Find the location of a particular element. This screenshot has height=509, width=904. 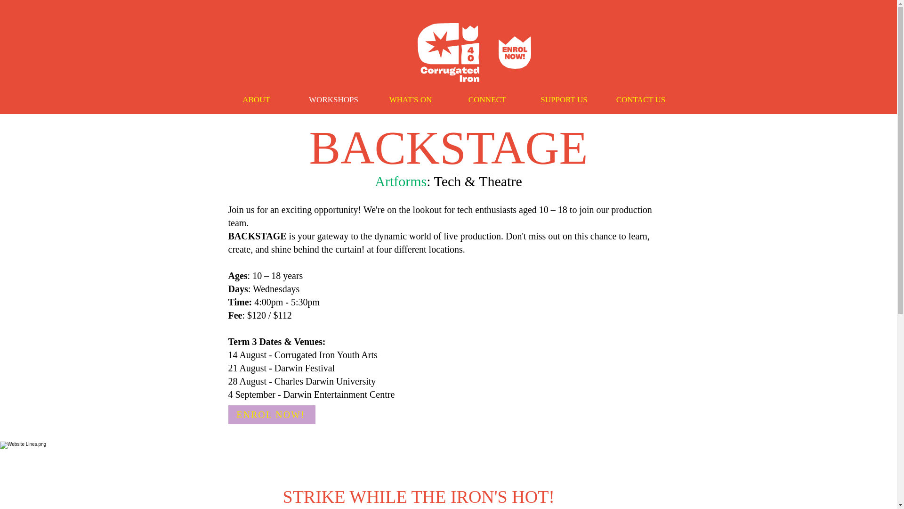

SUPPORT US is located at coordinates (563, 99).